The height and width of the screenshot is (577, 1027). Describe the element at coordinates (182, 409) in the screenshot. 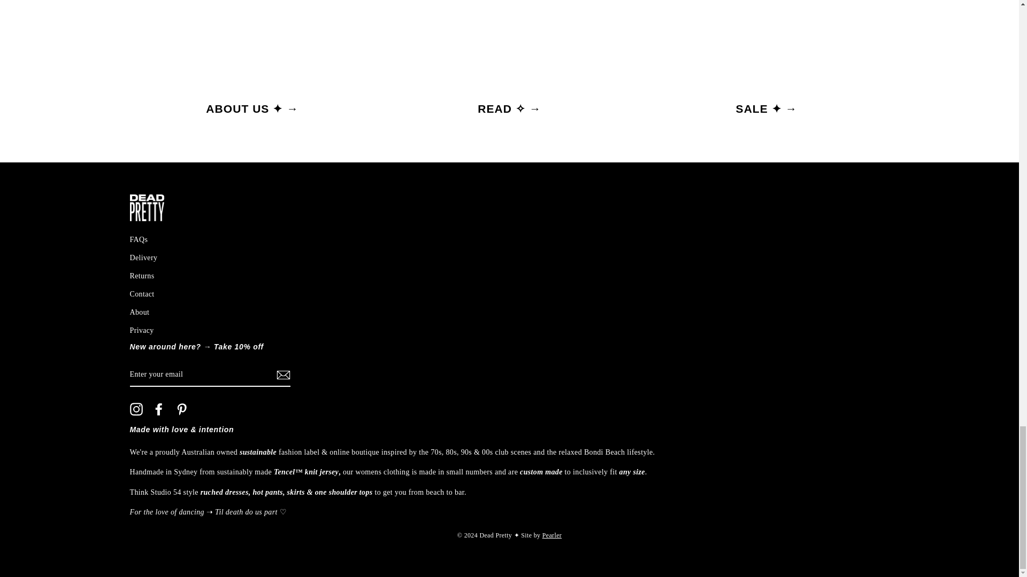

I see `Dead Pretty on Pinterest` at that location.